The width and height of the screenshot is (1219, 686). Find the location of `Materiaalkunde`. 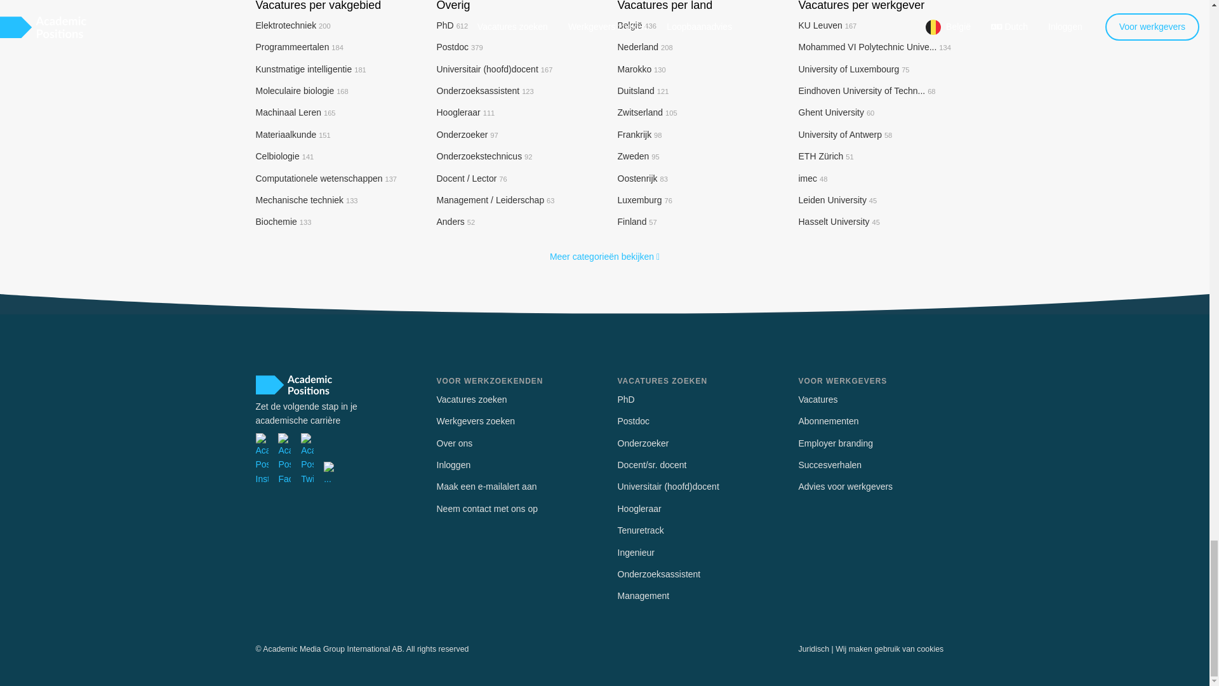

Materiaalkunde is located at coordinates (292, 135).